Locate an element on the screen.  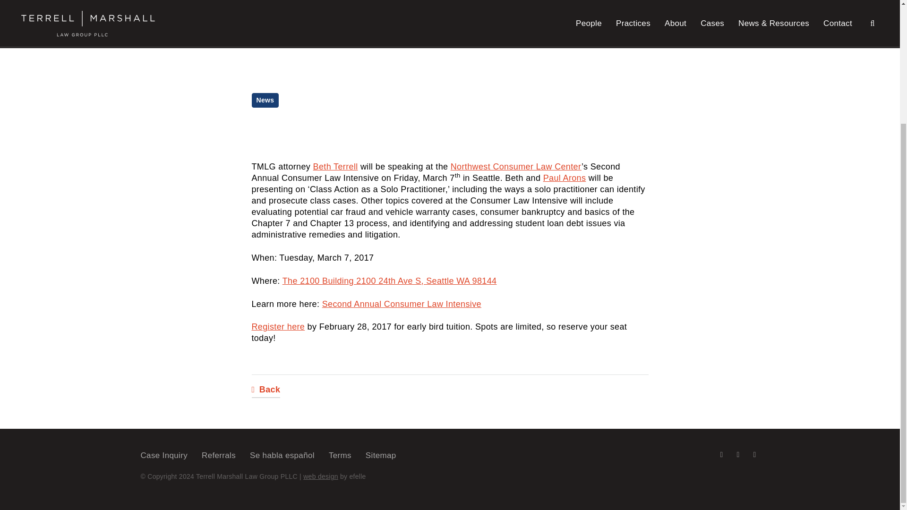
News is located at coordinates (265, 100).